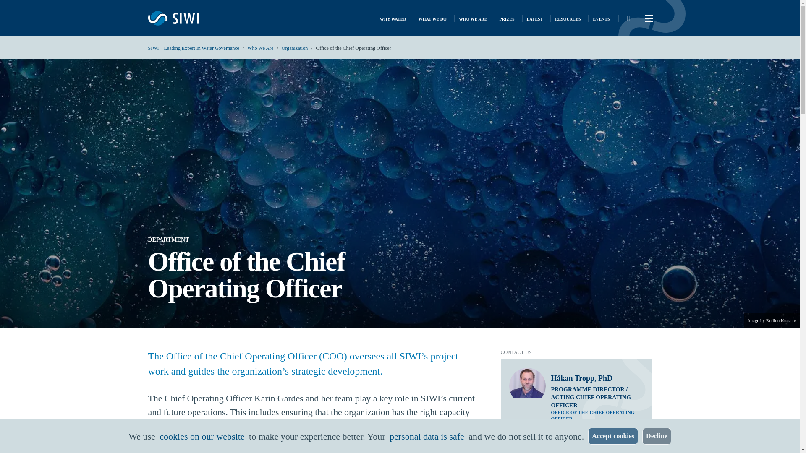  I want to click on WHY WATER, so click(393, 18).